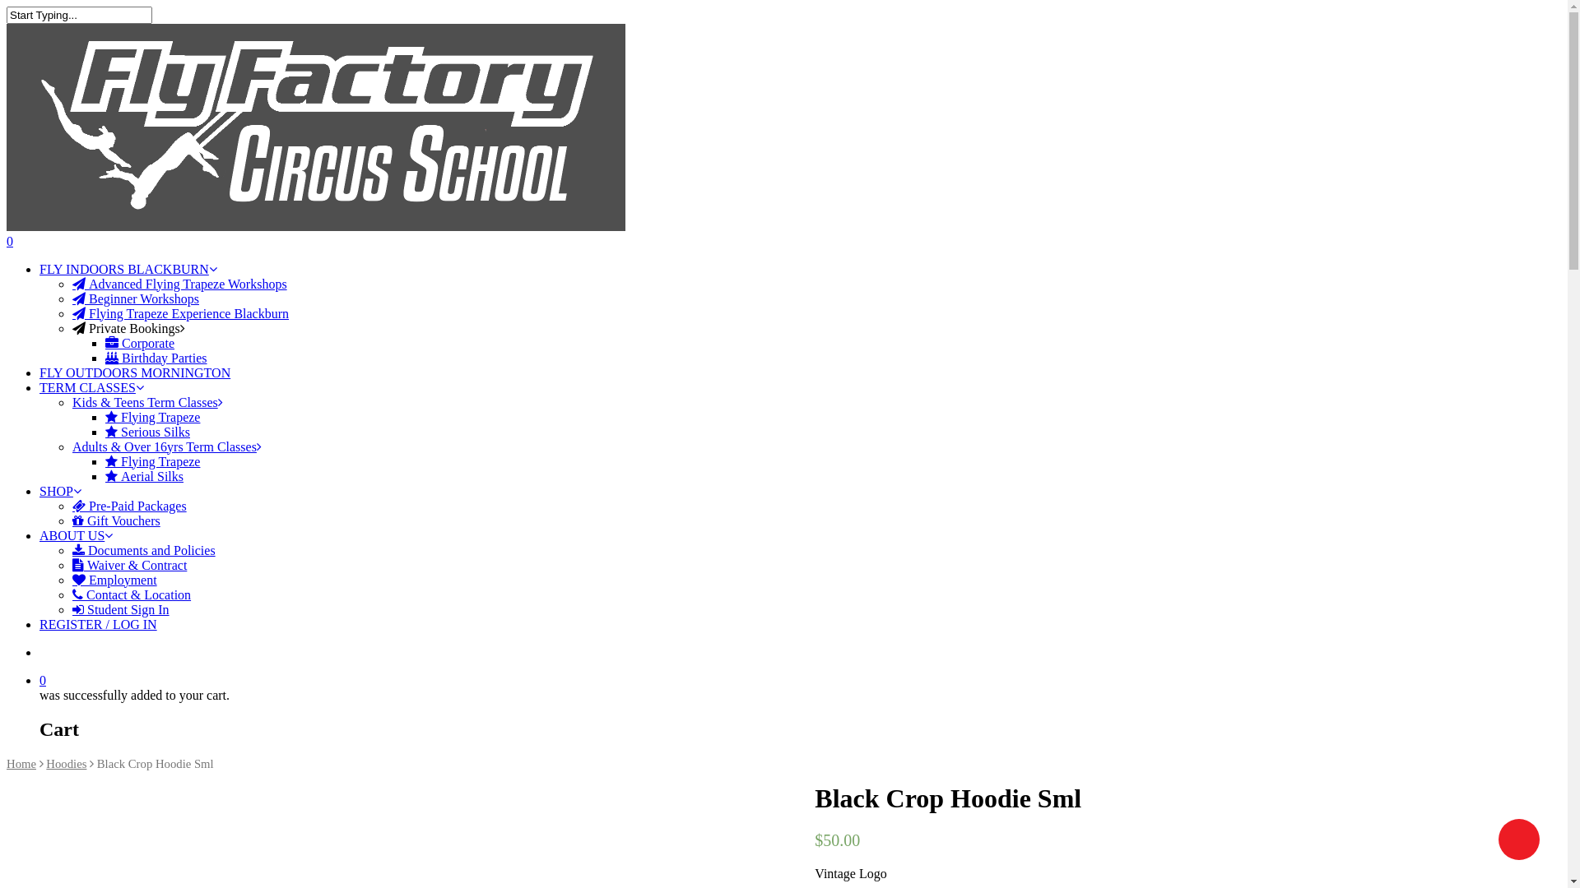 The width and height of the screenshot is (1580, 888). I want to click on Advanced Flying Trapeze Workshops, so click(179, 283).